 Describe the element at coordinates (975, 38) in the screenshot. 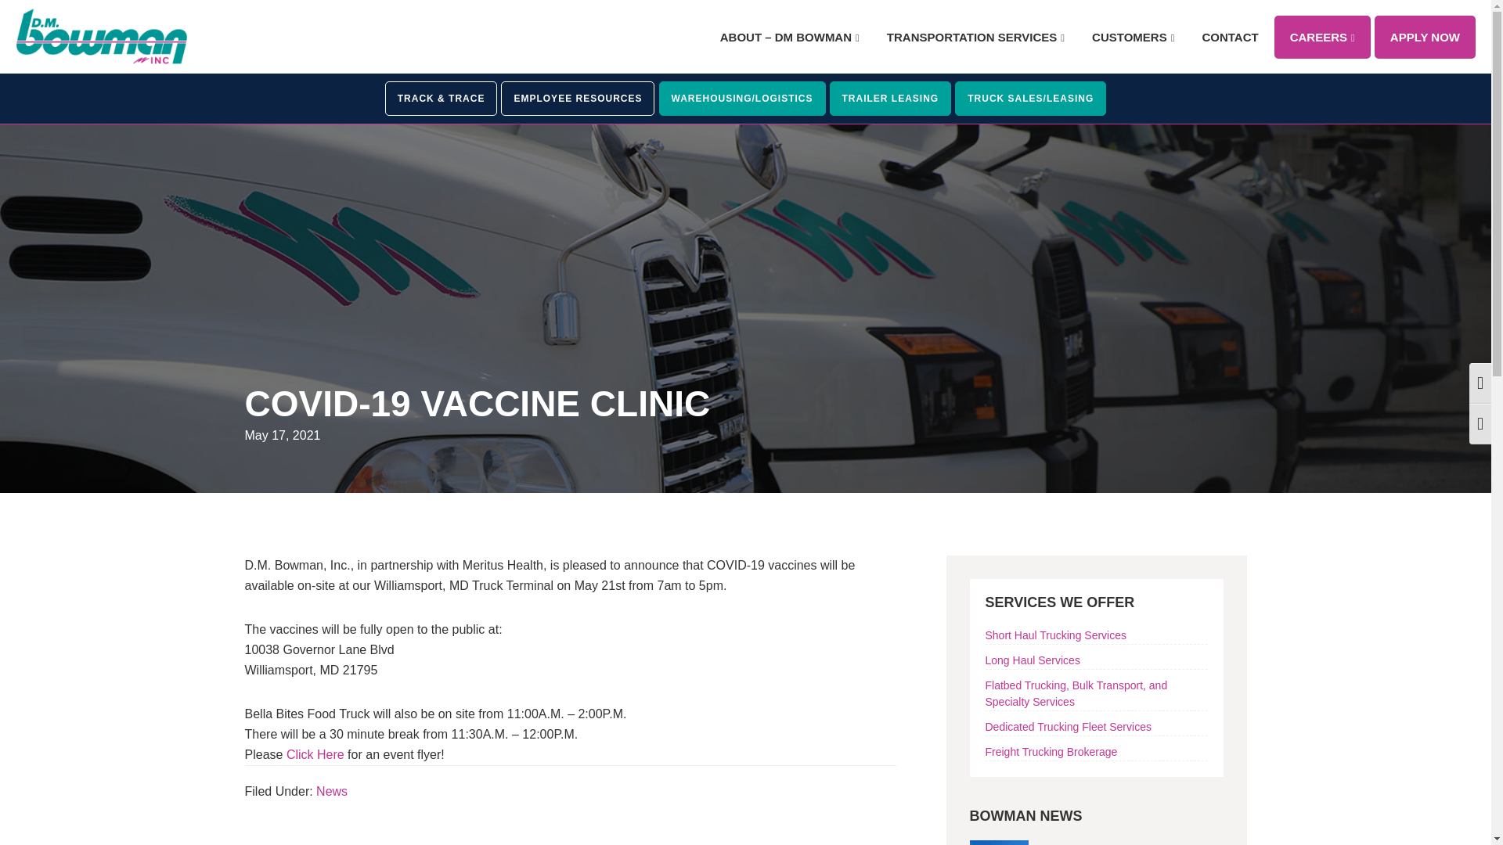

I see `TRANSPORTATION SERVICES` at that location.